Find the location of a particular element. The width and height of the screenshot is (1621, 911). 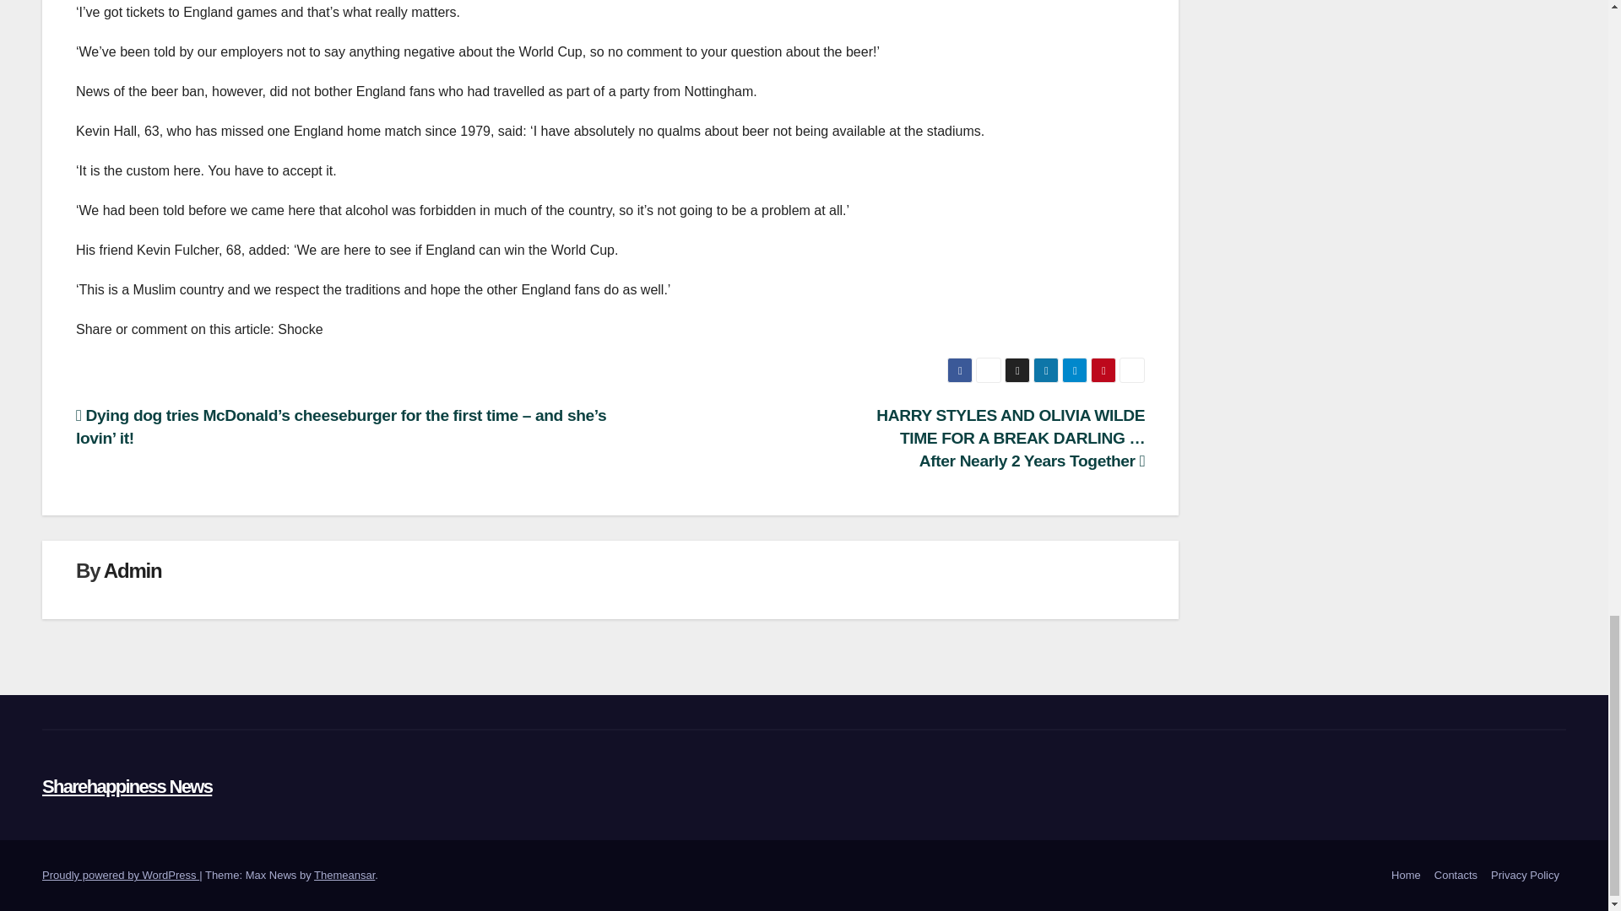

Sharehappiness News is located at coordinates (127, 786).